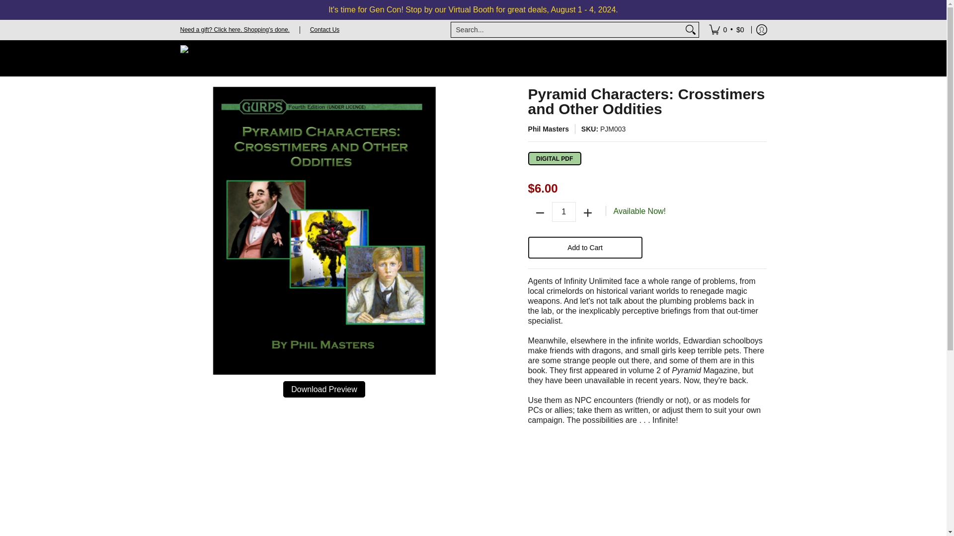  What do you see at coordinates (181, 92) in the screenshot?
I see `Skip to Main Content` at bounding box center [181, 92].